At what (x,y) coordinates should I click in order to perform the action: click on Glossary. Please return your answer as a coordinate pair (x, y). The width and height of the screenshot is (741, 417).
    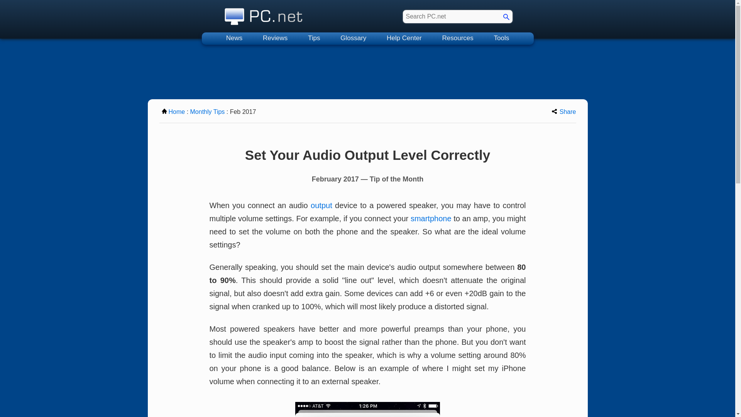
    Looking at the image, I should click on (354, 39).